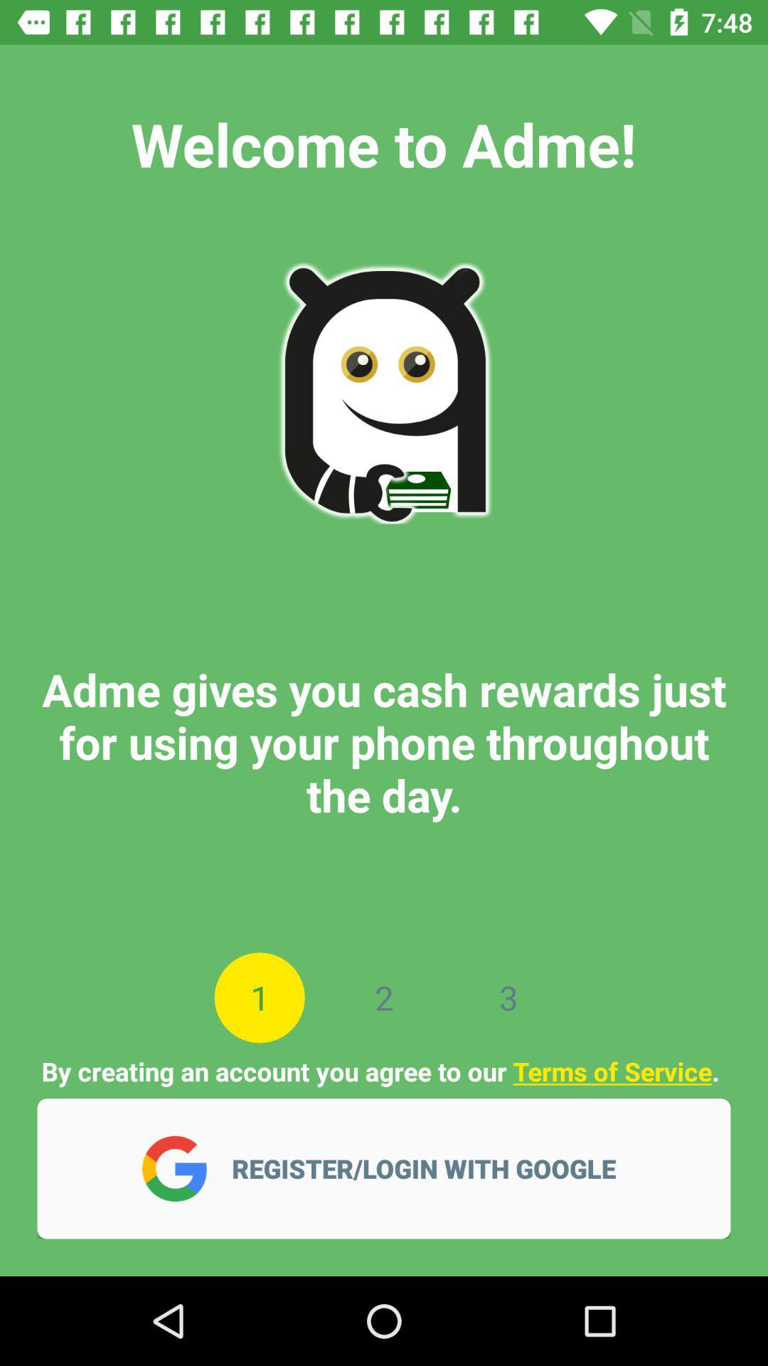 The image size is (768, 1366). I want to click on click the 1 app, so click(259, 997).